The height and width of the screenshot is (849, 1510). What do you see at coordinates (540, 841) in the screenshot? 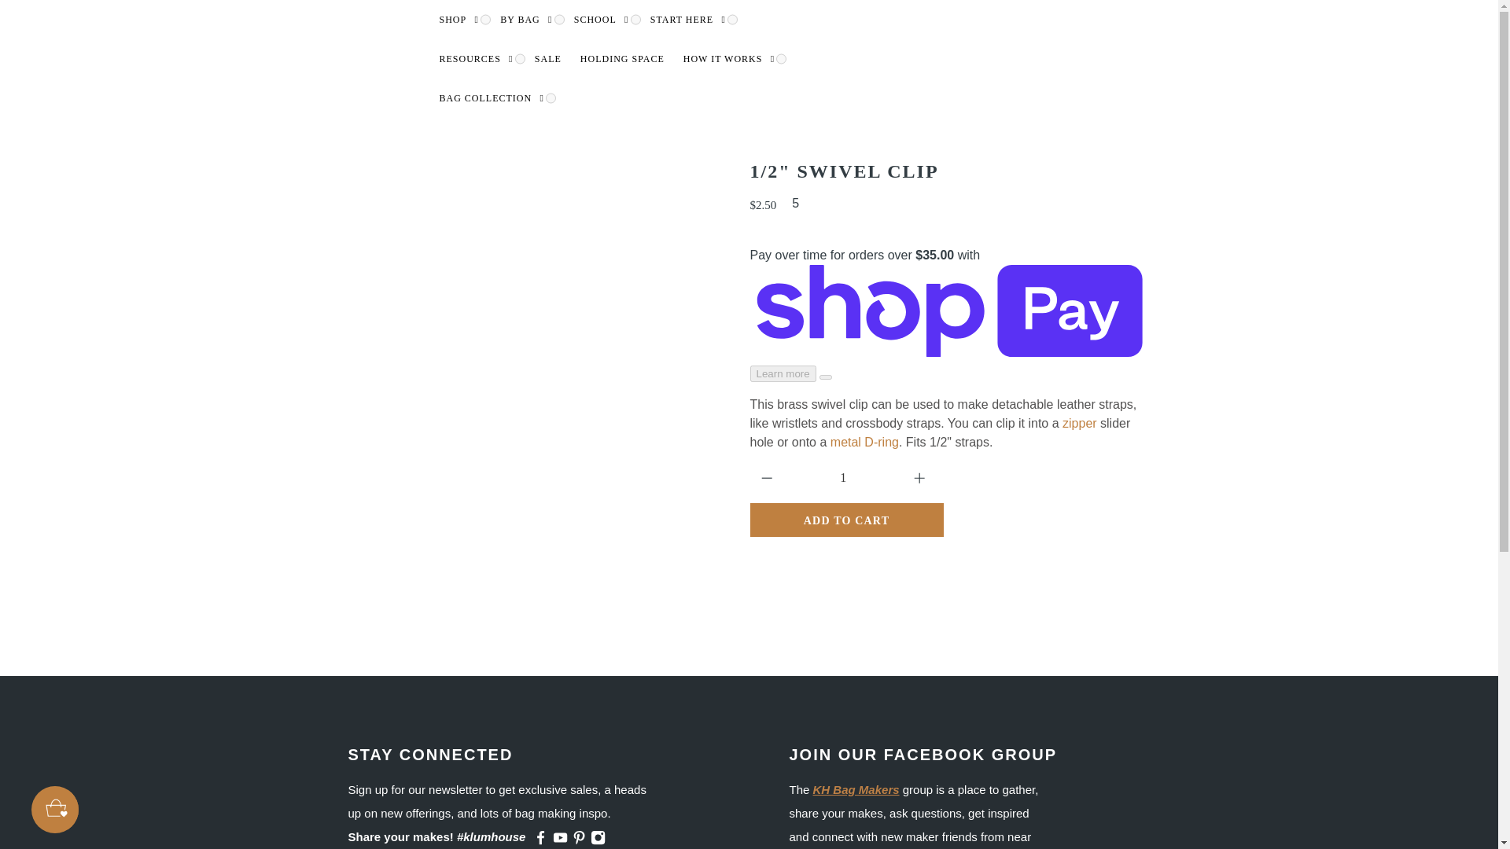
I see `Klum House on Facebook` at bounding box center [540, 841].